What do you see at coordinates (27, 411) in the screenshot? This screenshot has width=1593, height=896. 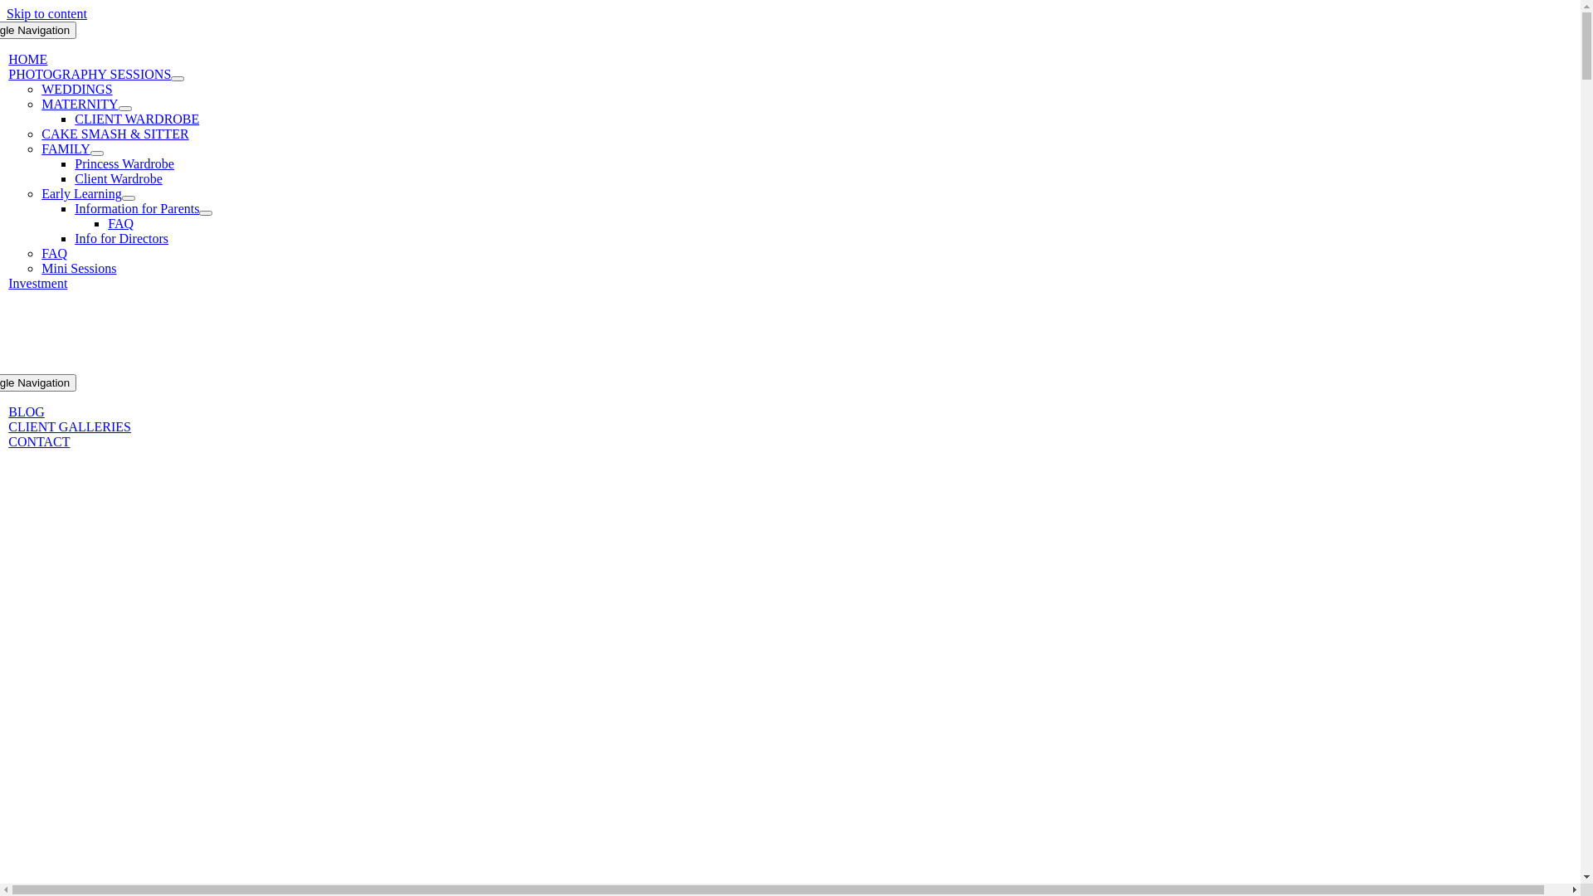 I see `BLOG` at bounding box center [27, 411].